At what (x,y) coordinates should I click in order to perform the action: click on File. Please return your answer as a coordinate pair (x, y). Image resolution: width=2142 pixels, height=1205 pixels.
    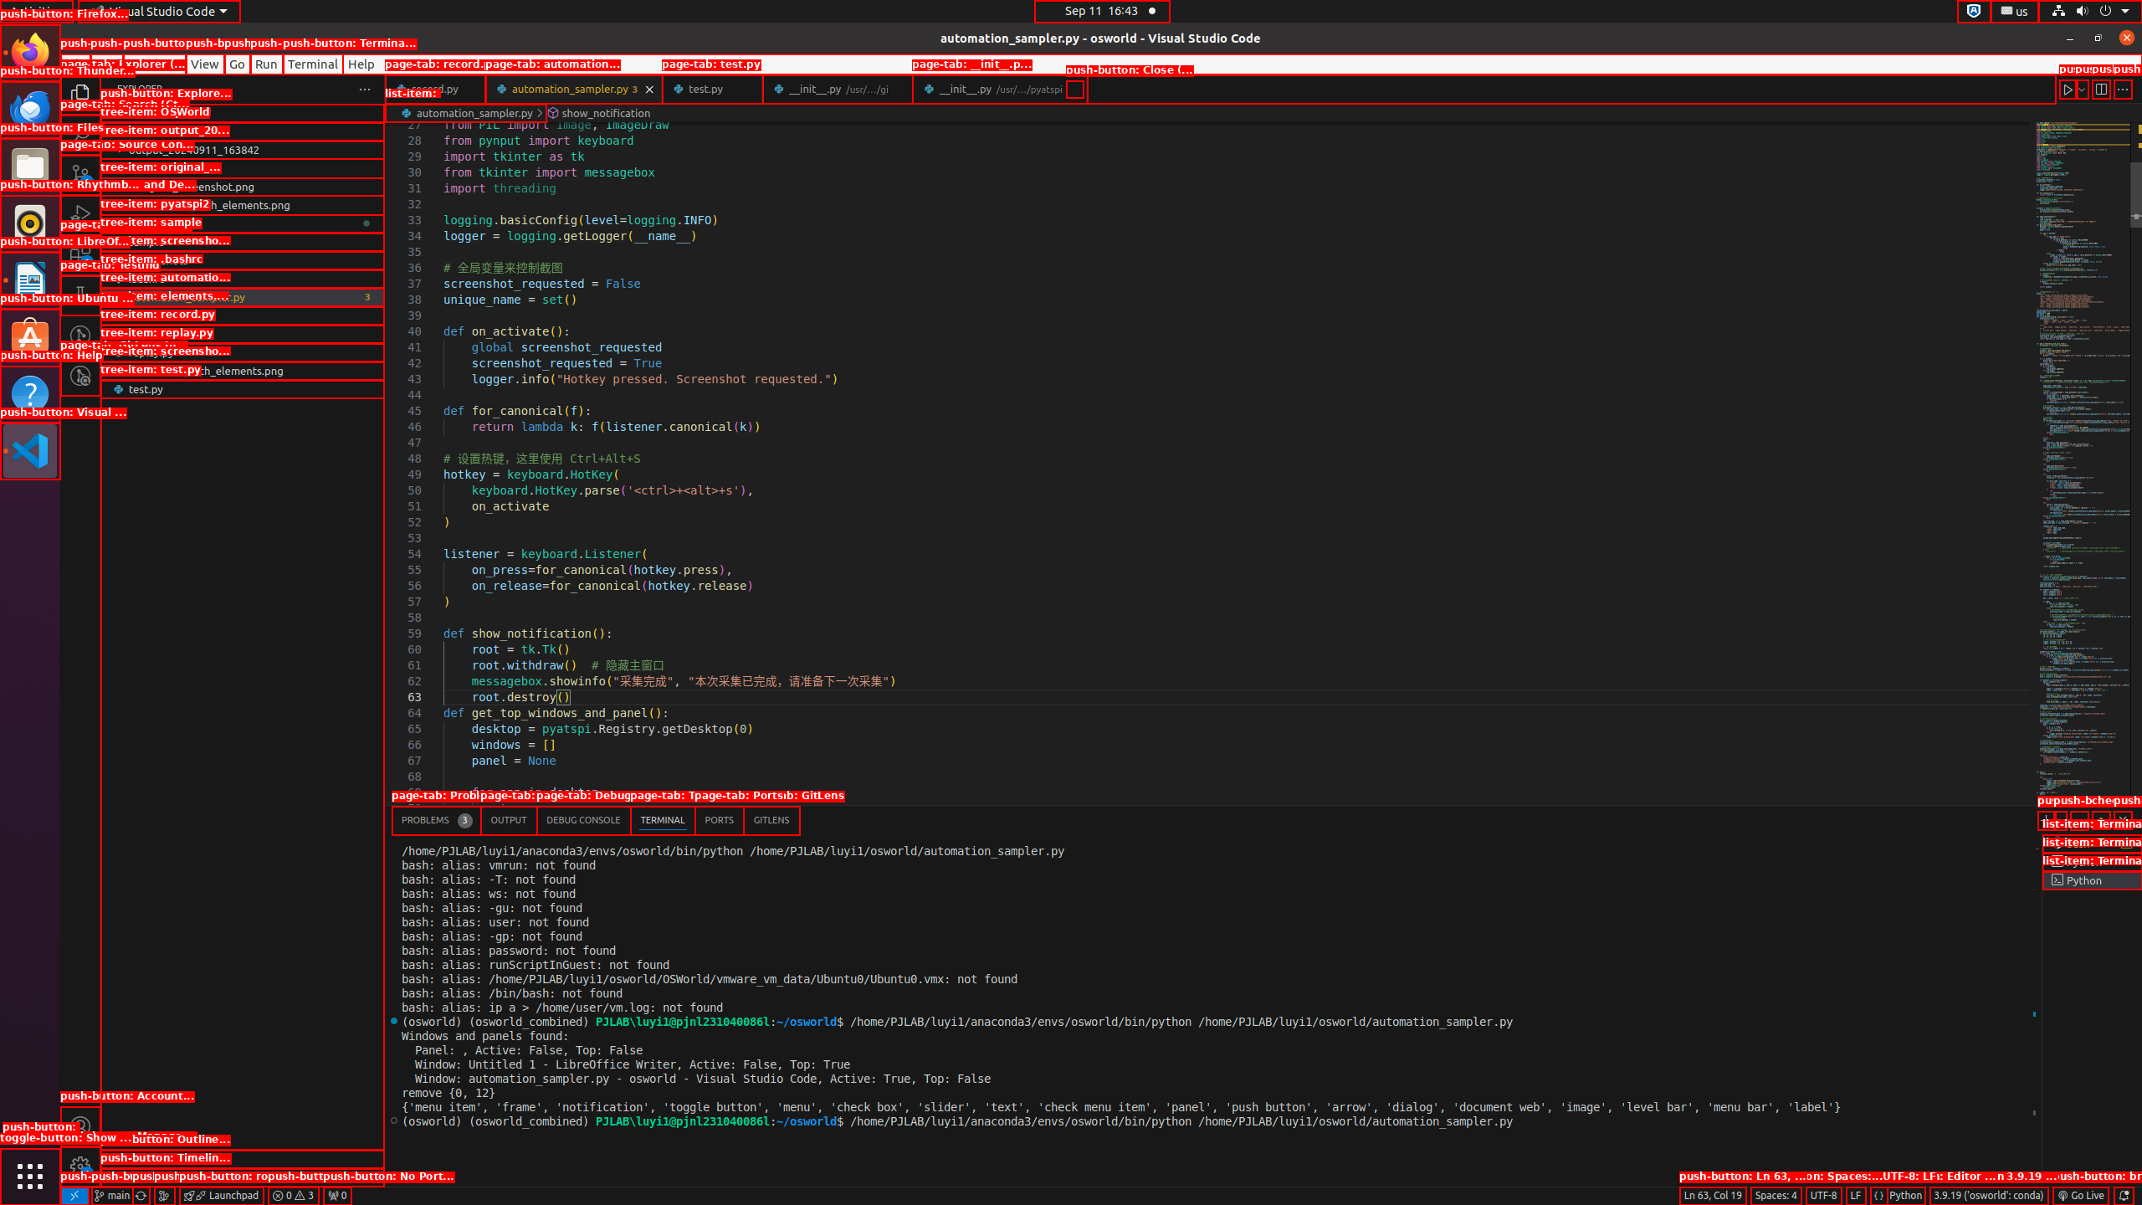
    Looking at the image, I should click on (75, 64).